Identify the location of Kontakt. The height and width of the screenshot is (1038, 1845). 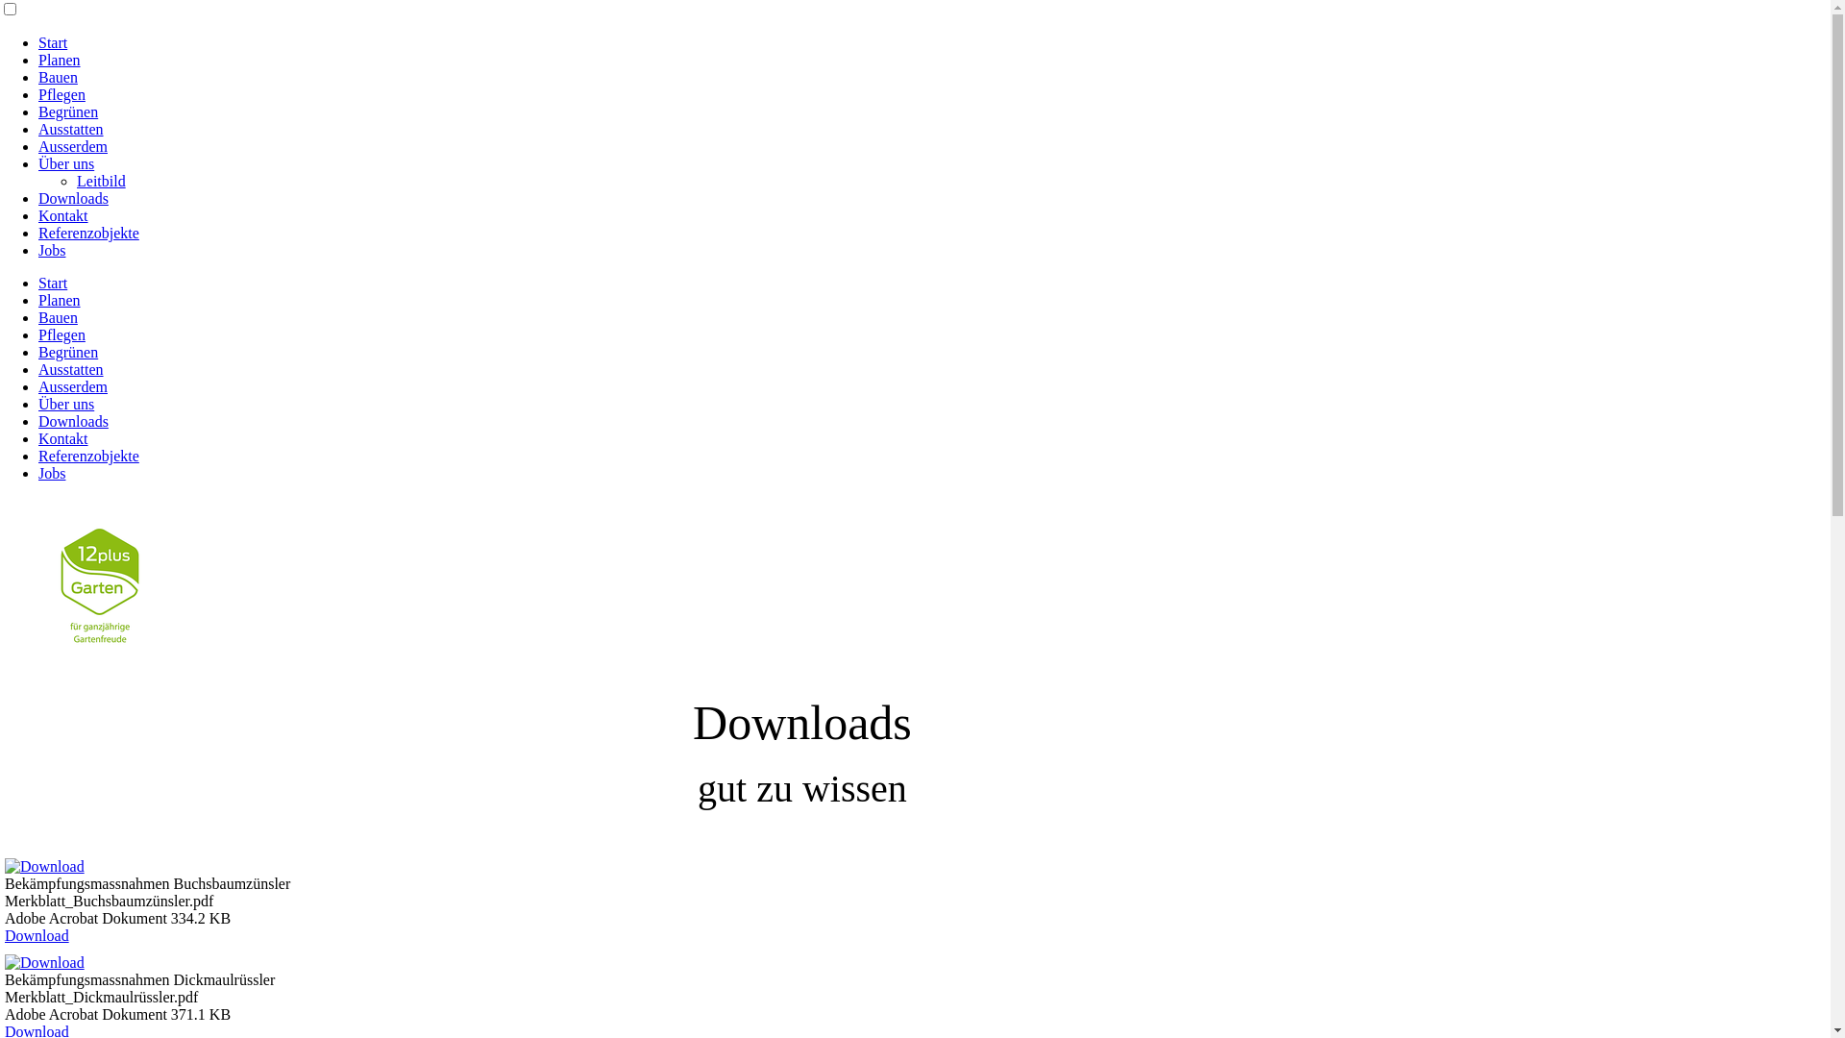
(63, 215).